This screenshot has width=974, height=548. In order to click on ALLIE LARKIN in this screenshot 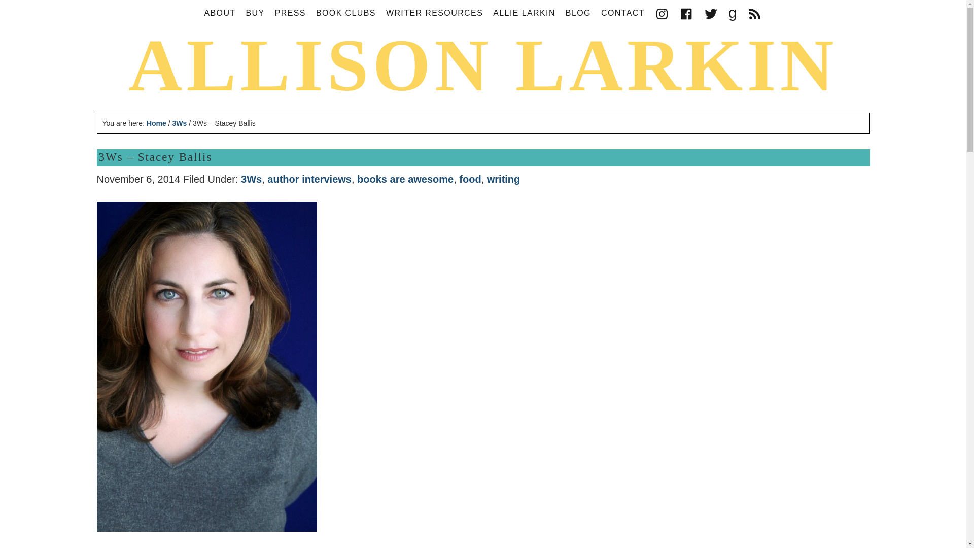, I will do `click(524, 14)`.